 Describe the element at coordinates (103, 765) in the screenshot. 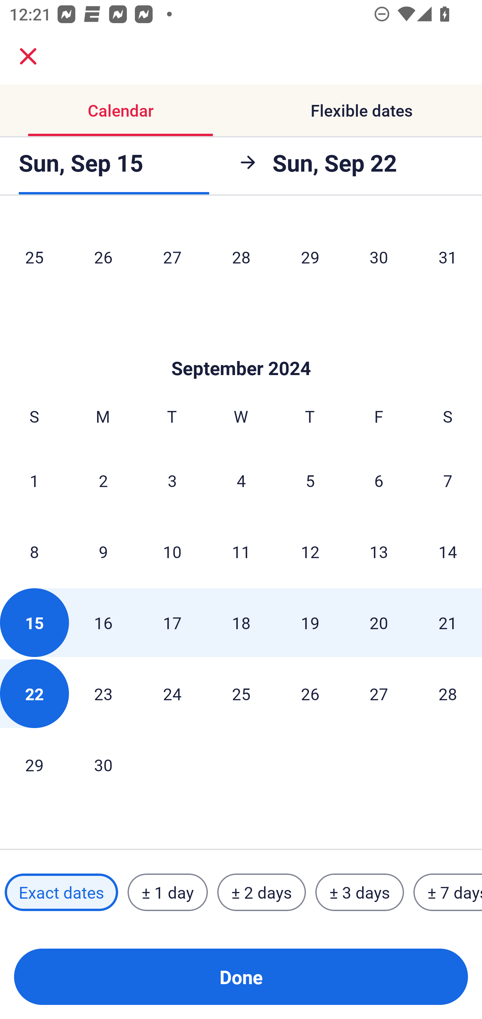

I see `30 Monday, September 30, 2024` at that location.